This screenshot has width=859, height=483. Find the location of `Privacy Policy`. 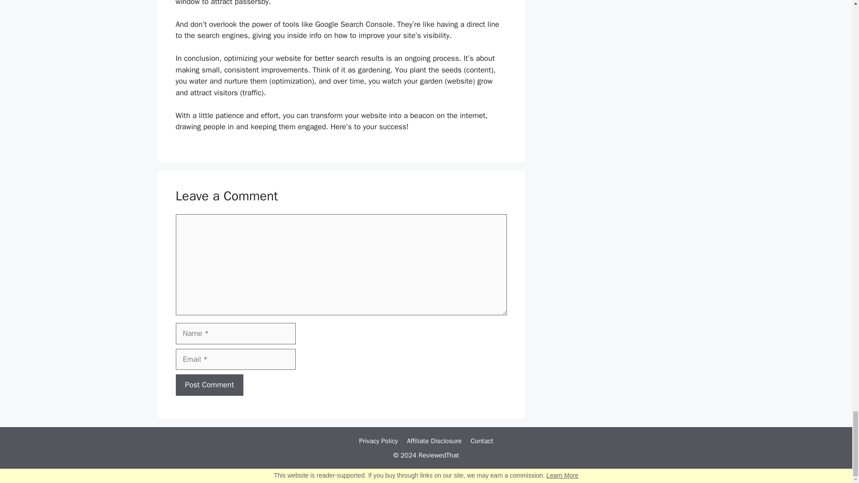

Privacy Policy is located at coordinates (378, 441).